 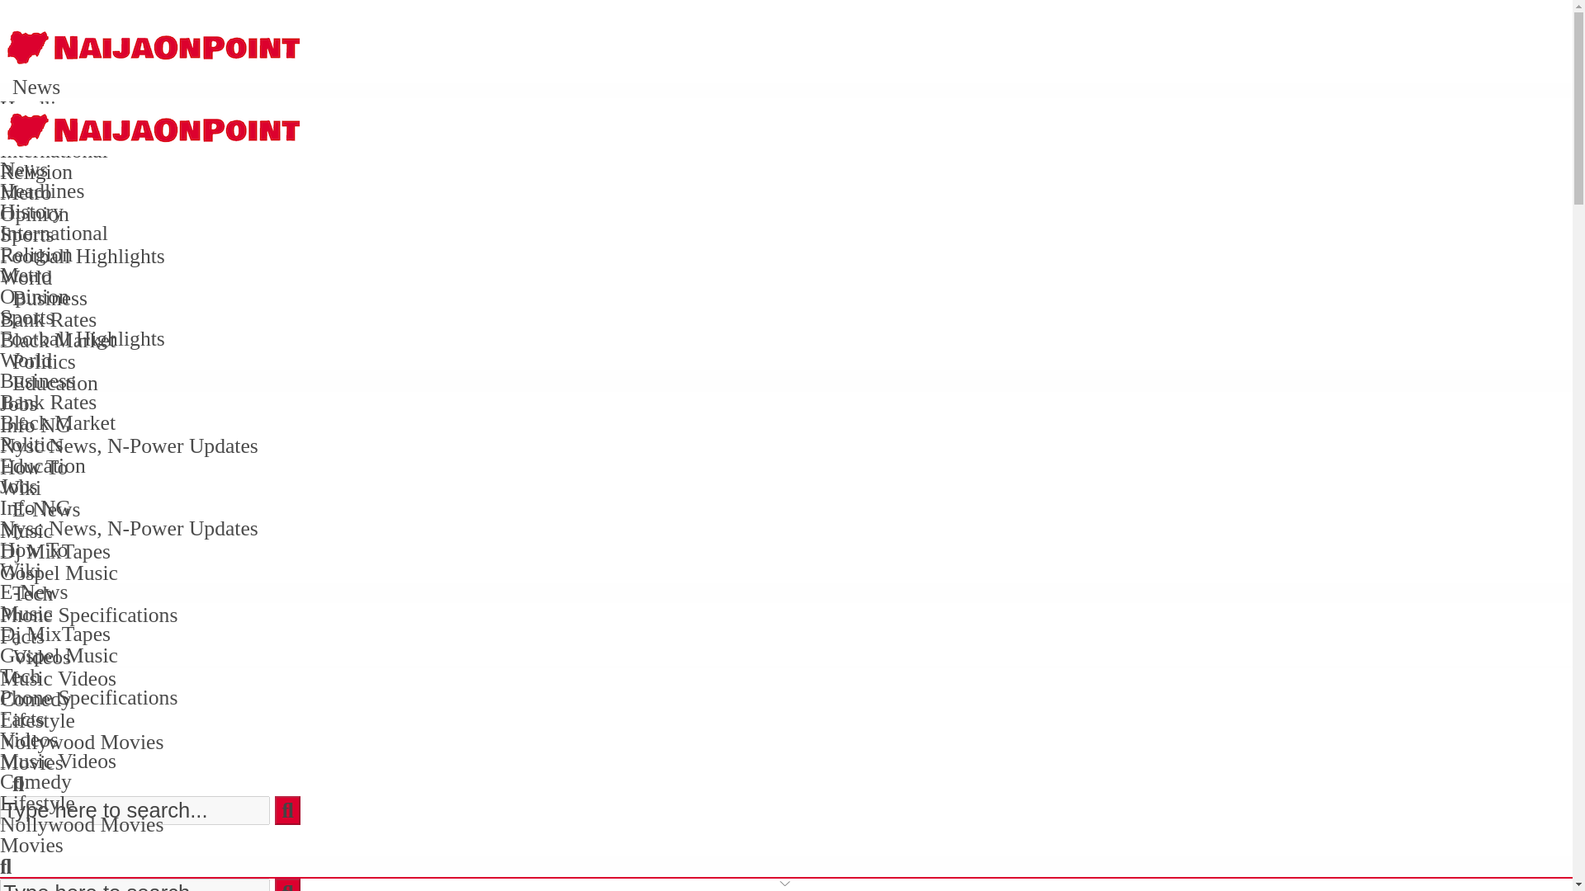 What do you see at coordinates (26, 277) in the screenshot?
I see `World` at bounding box center [26, 277].